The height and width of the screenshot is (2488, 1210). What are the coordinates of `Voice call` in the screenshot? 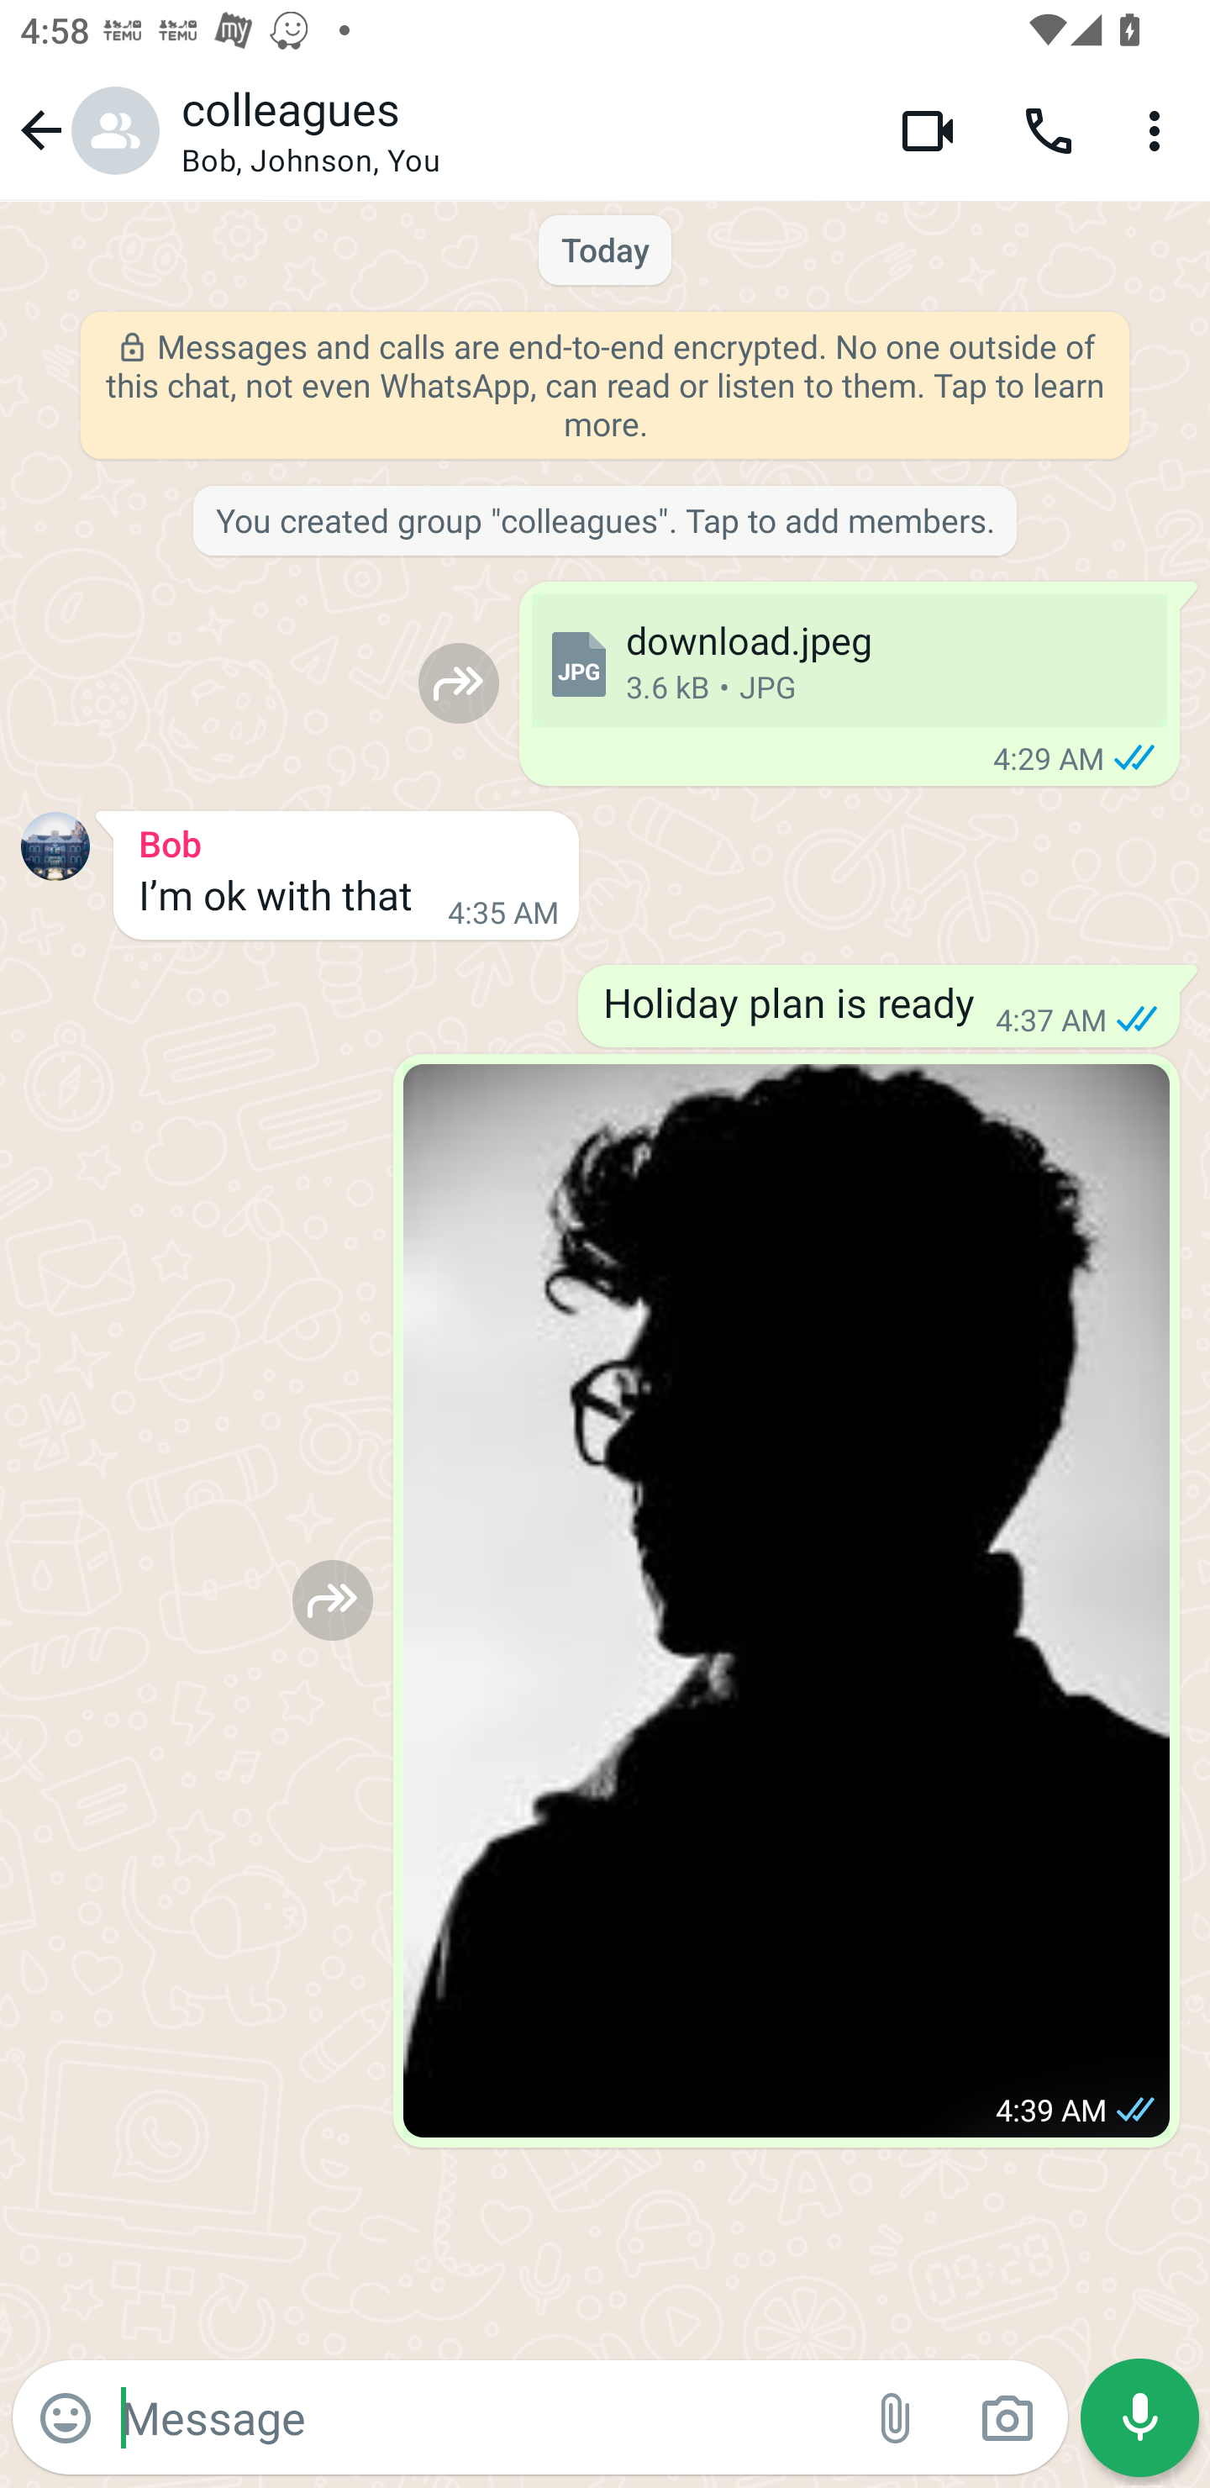 It's located at (1049, 129).